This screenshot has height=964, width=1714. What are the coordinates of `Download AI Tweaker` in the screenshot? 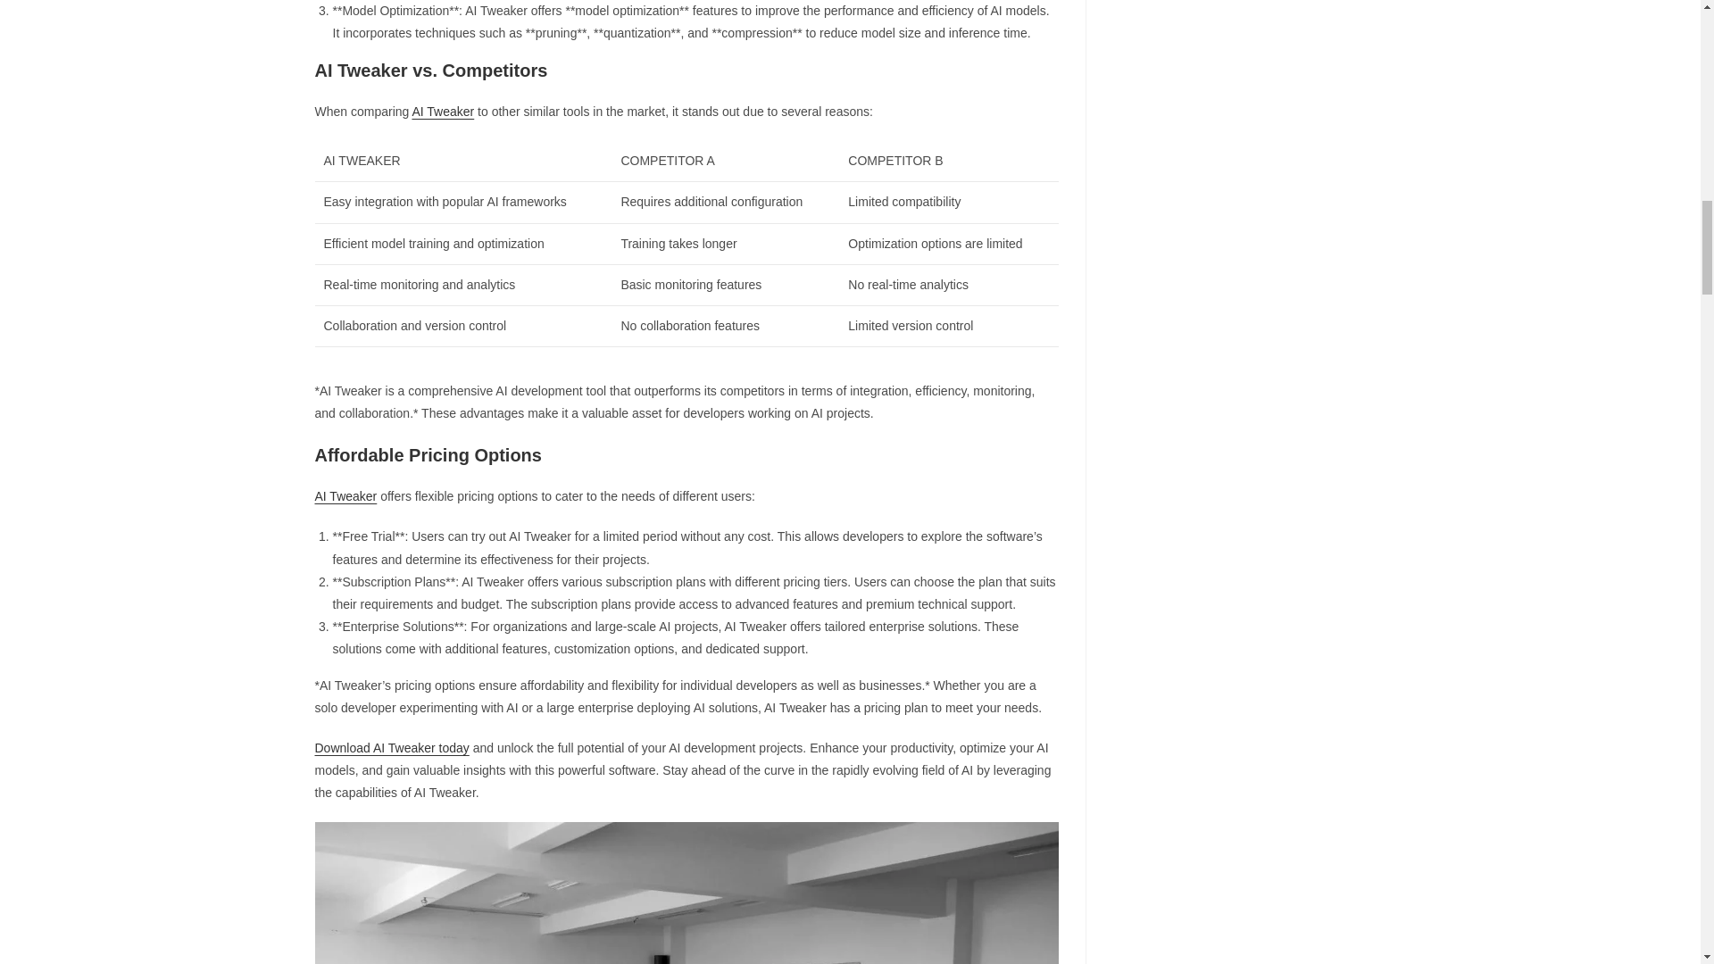 It's located at (686, 893).